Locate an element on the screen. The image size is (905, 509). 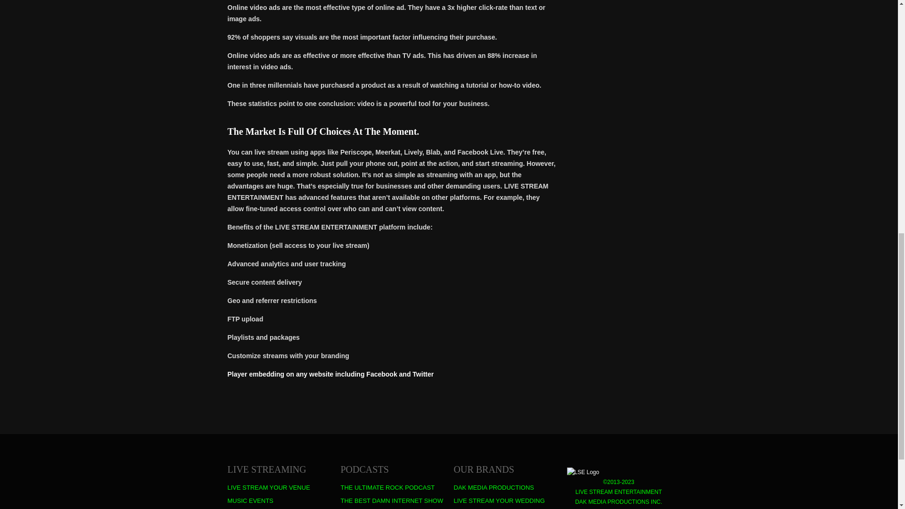
LIVE STREAM YOUR WEDDING is located at coordinates (499, 501).